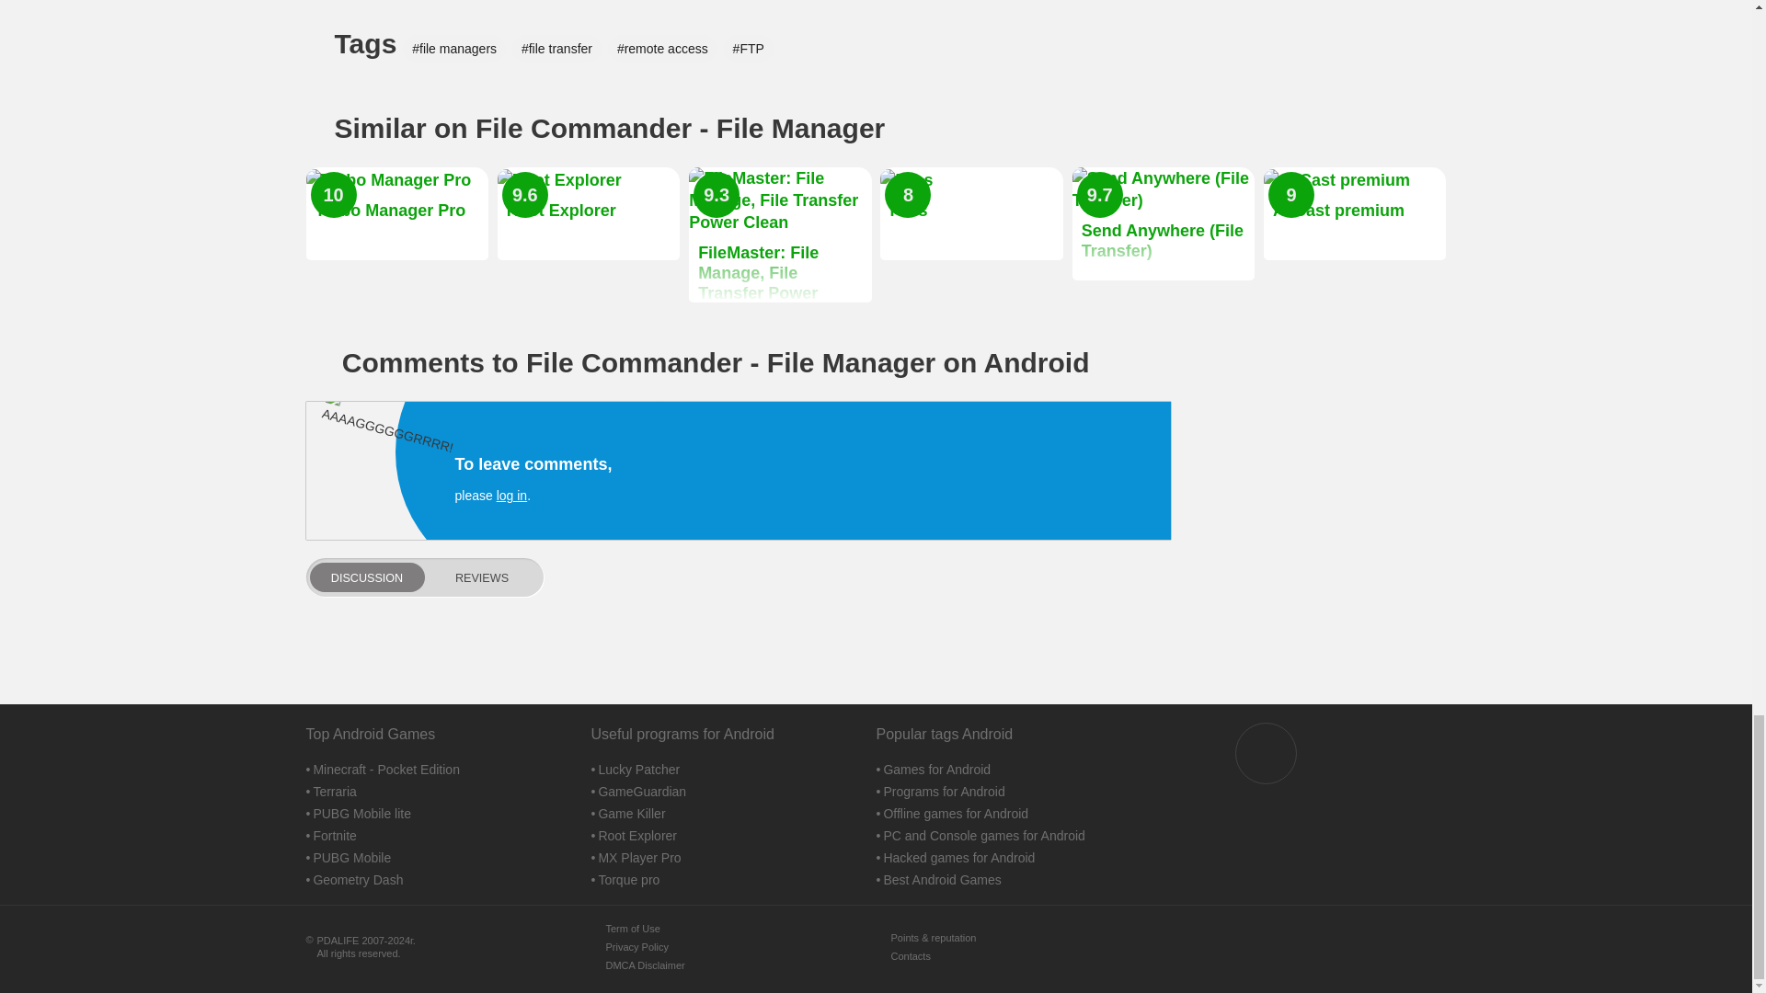 This screenshot has height=993, width=1766. What do you see at coordinates (1355, 213) in the screenshot?
I see `AllCast premium` at bounding box center [1355, 213].